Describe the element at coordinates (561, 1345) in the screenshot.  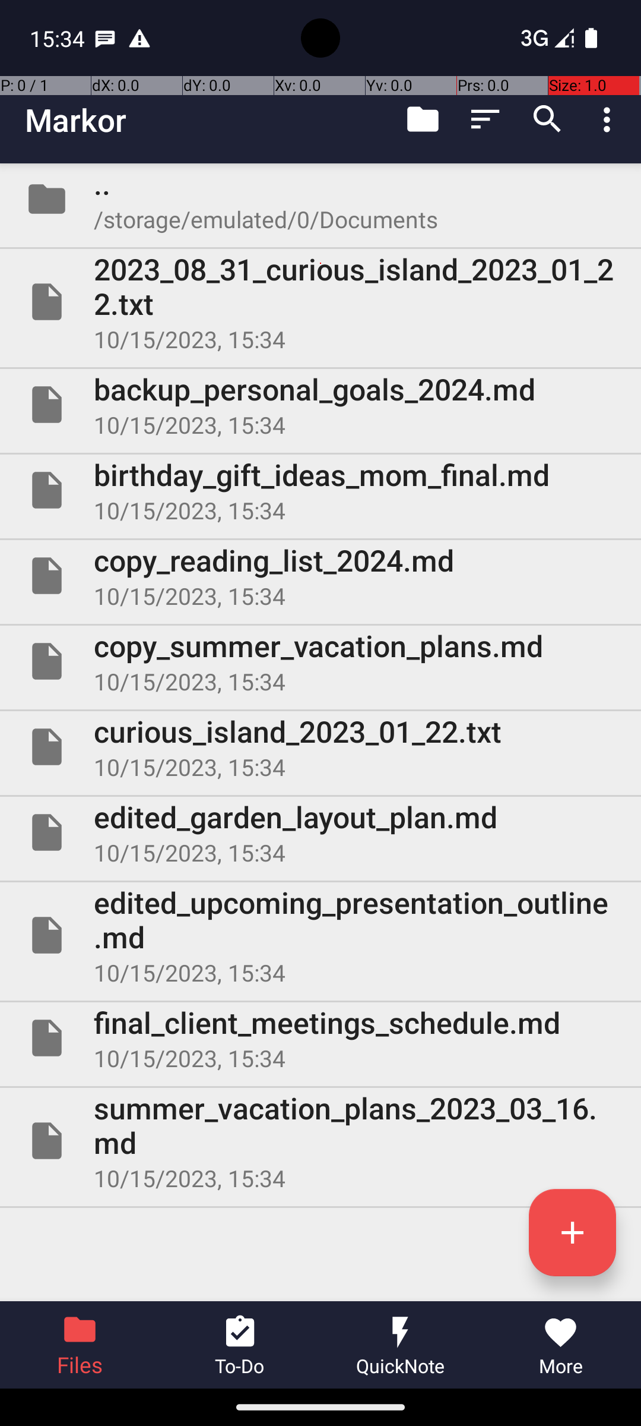
I see `More` at that location.